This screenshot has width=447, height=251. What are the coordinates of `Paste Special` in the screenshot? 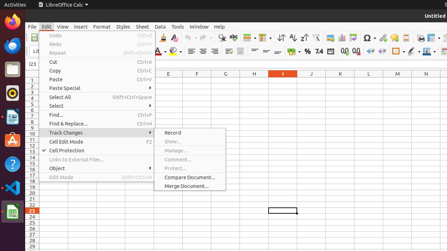 It's located at (97, 88).